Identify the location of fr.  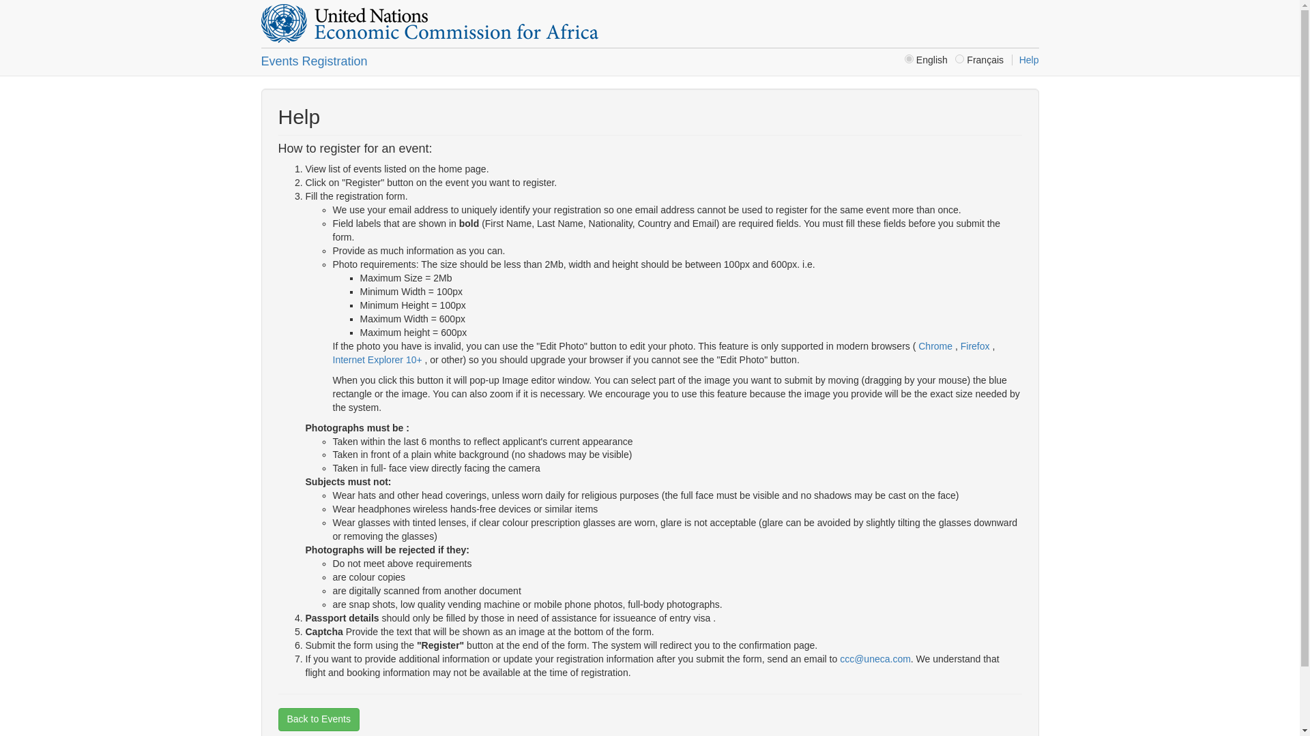
(959, 59).